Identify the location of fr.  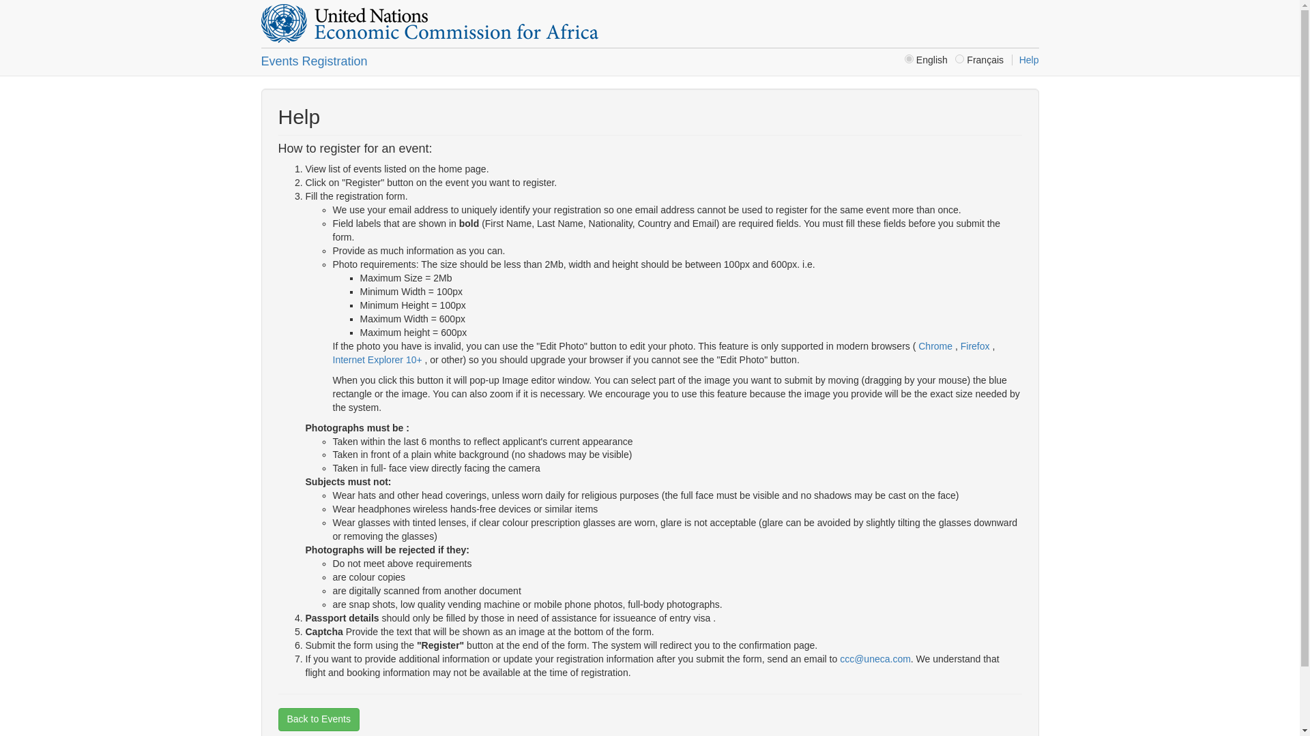
(959, 59).